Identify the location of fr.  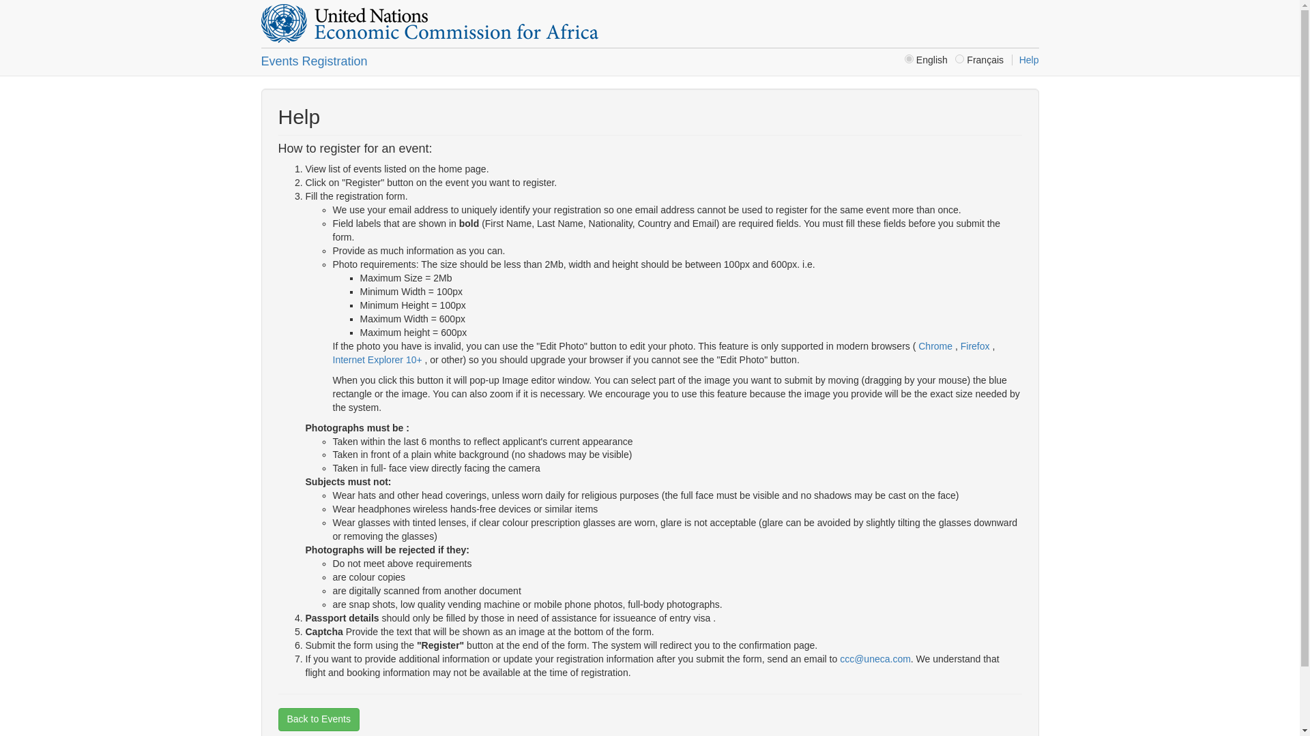
(959, 59).